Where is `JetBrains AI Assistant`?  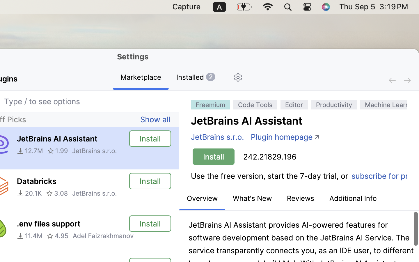 JetBrains AI Assistant is located at coordinates (57, 139).